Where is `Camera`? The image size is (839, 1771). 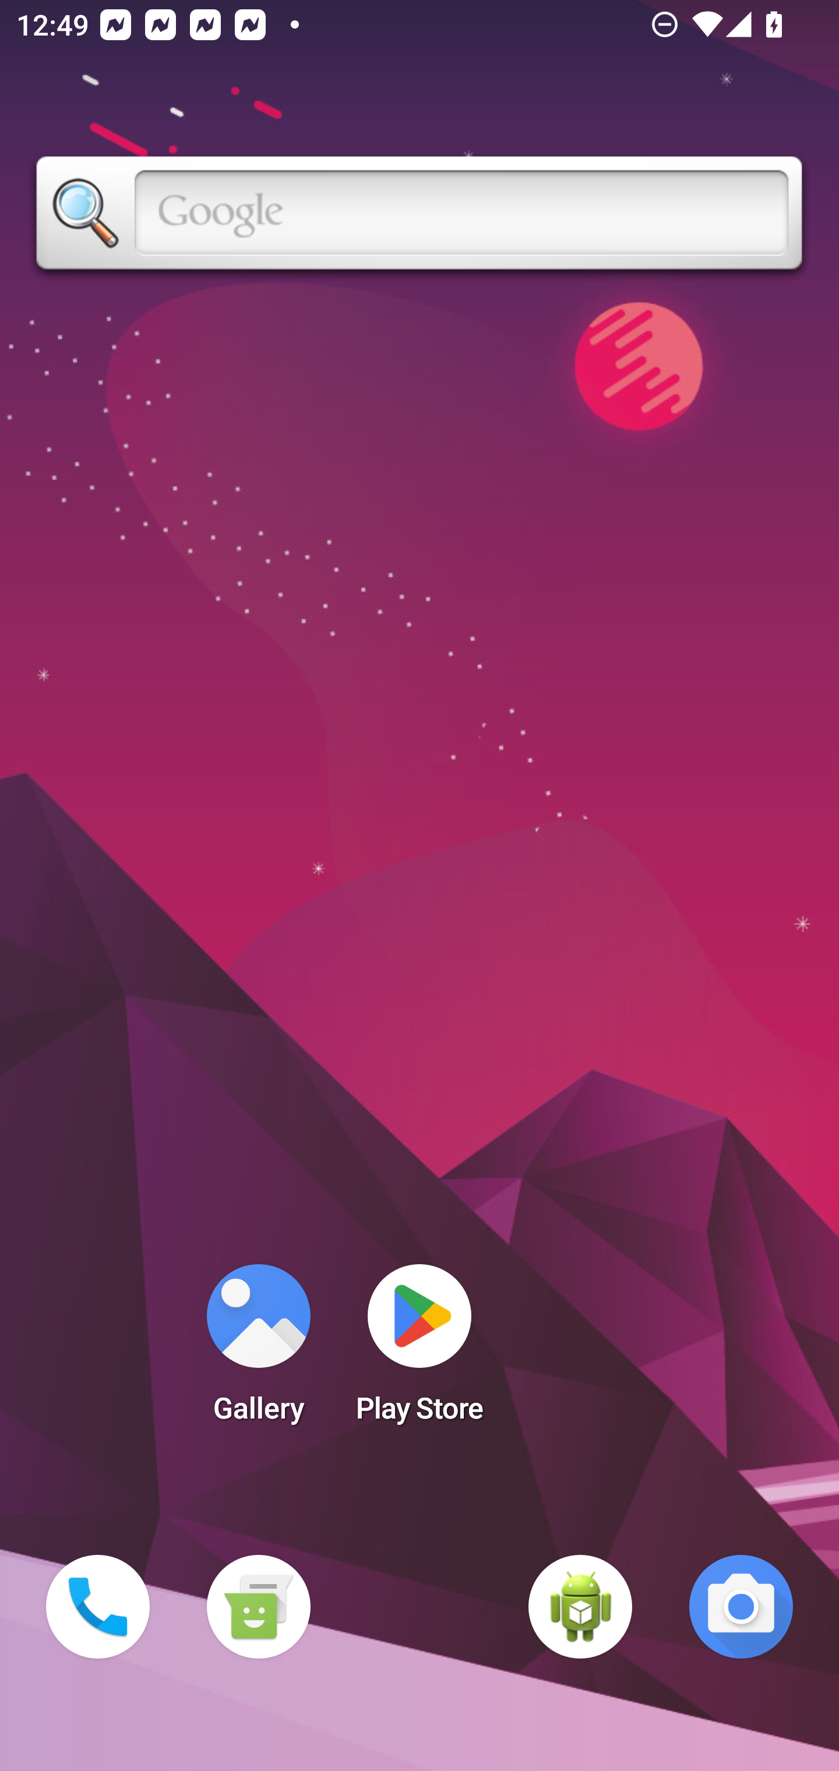 Camera is located at coordinates (741, 1607).